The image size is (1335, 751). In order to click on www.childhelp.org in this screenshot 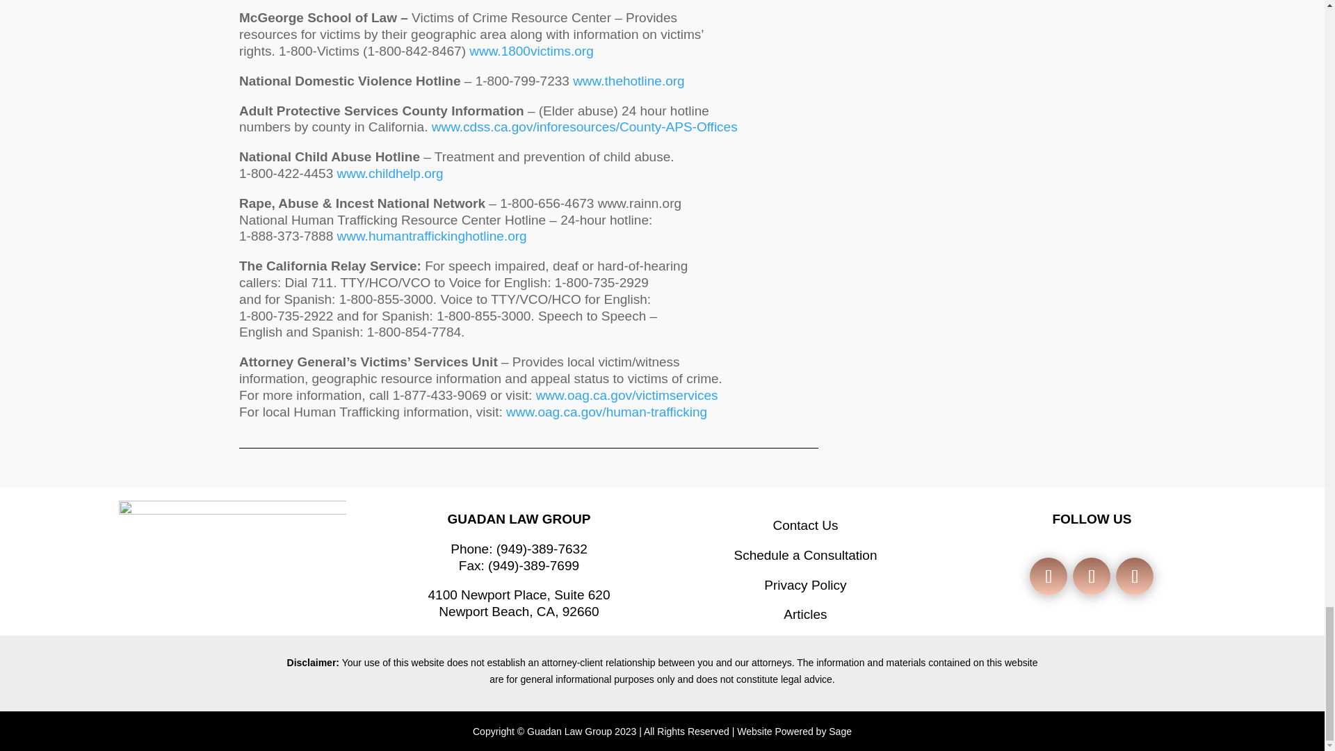, I will do `click(389, 173)`.